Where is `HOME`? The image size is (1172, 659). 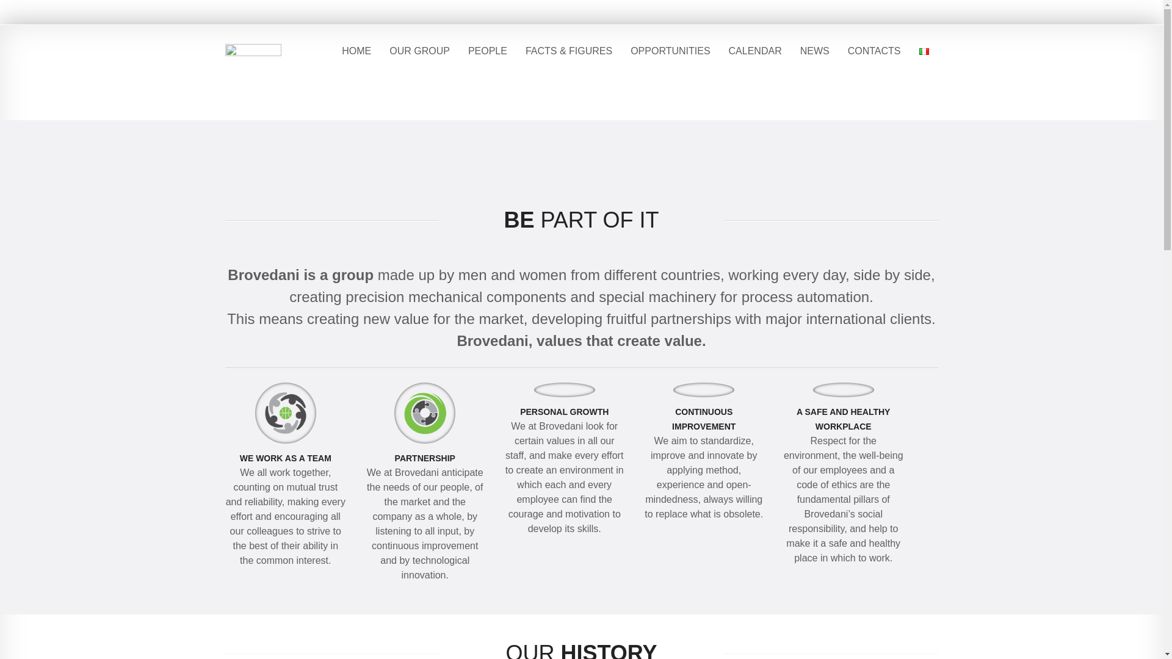 HOME is located at coordinates (356, 51).